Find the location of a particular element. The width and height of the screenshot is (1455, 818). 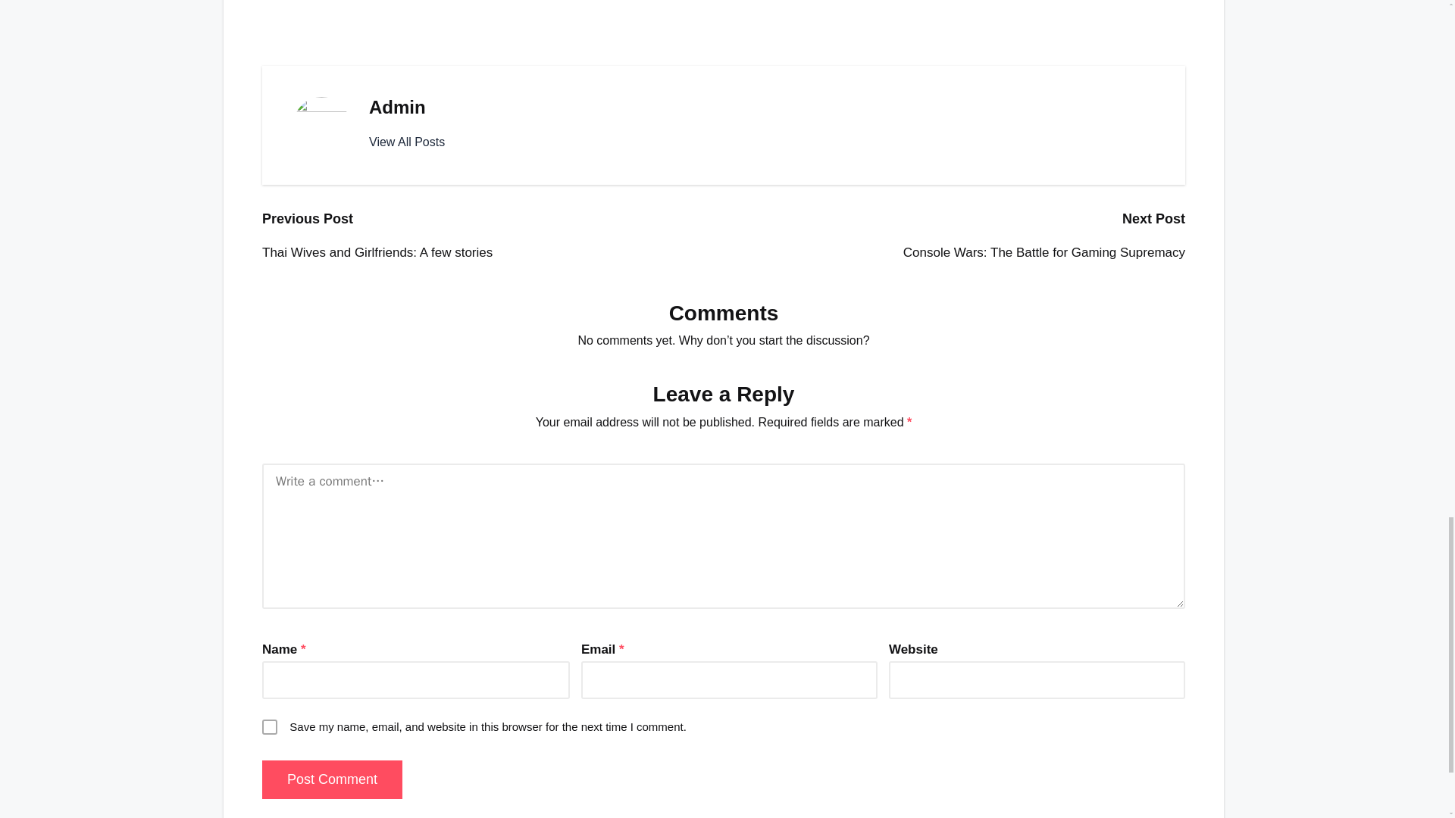

Admin is located at coordinates (397, 108).